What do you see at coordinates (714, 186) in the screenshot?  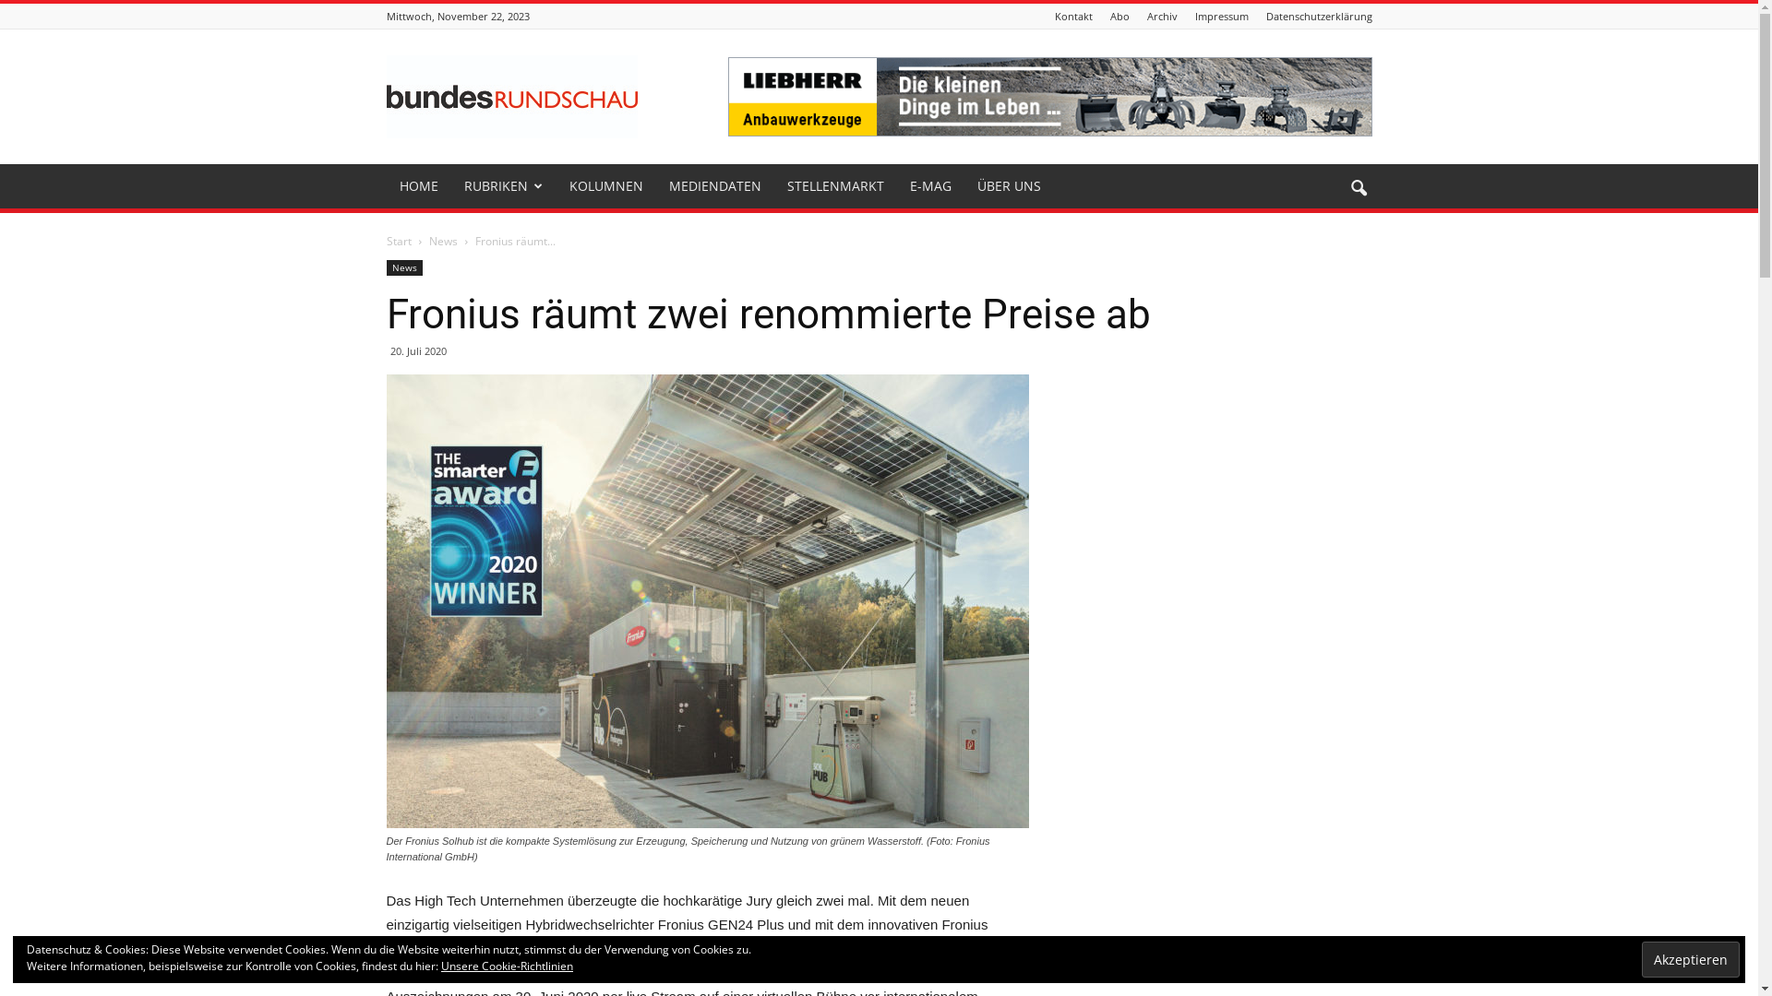 I see `MEDIENDATEN` at bounding box center [714, 186].